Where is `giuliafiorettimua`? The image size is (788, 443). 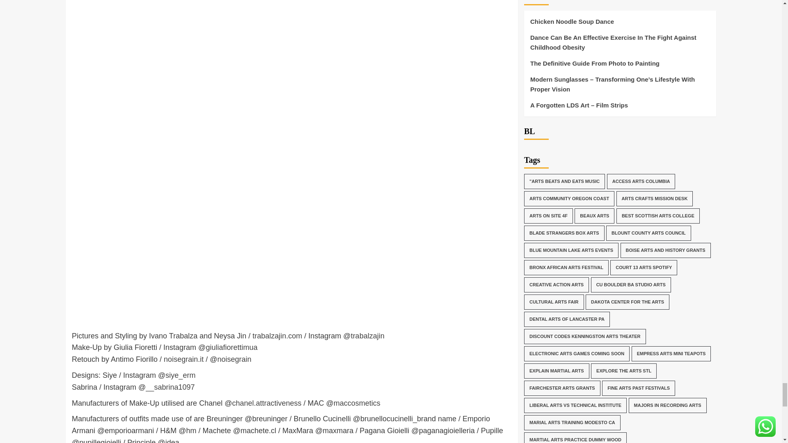
giuliafiorettimua is located at coordinates (231, 347).